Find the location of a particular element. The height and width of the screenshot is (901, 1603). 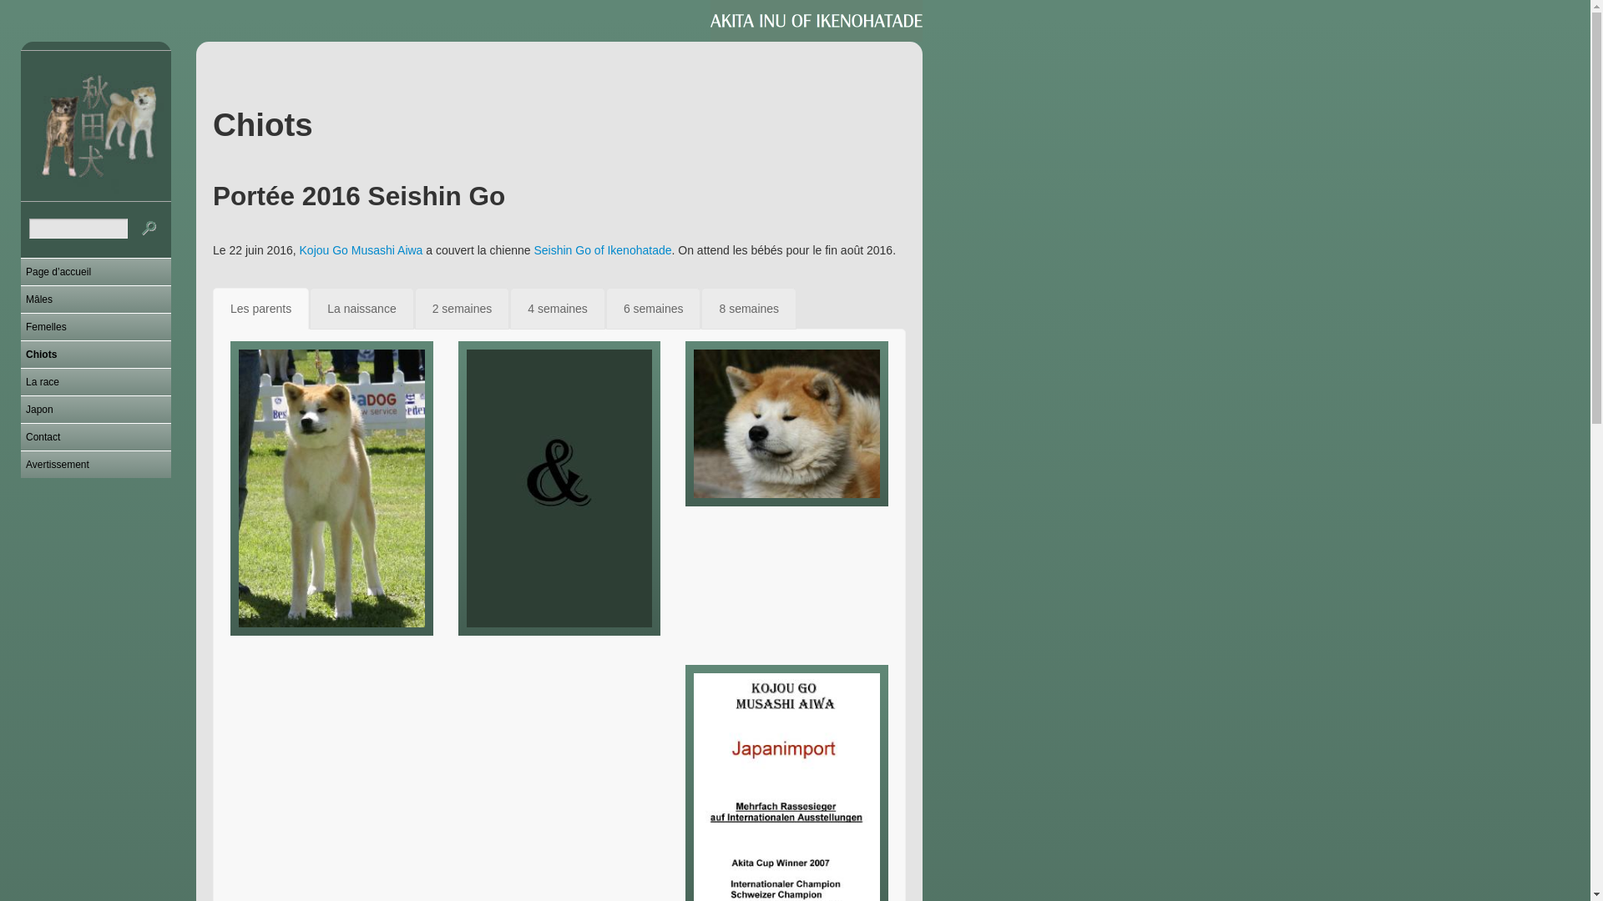

Contact is located at coordinates (96, 437).